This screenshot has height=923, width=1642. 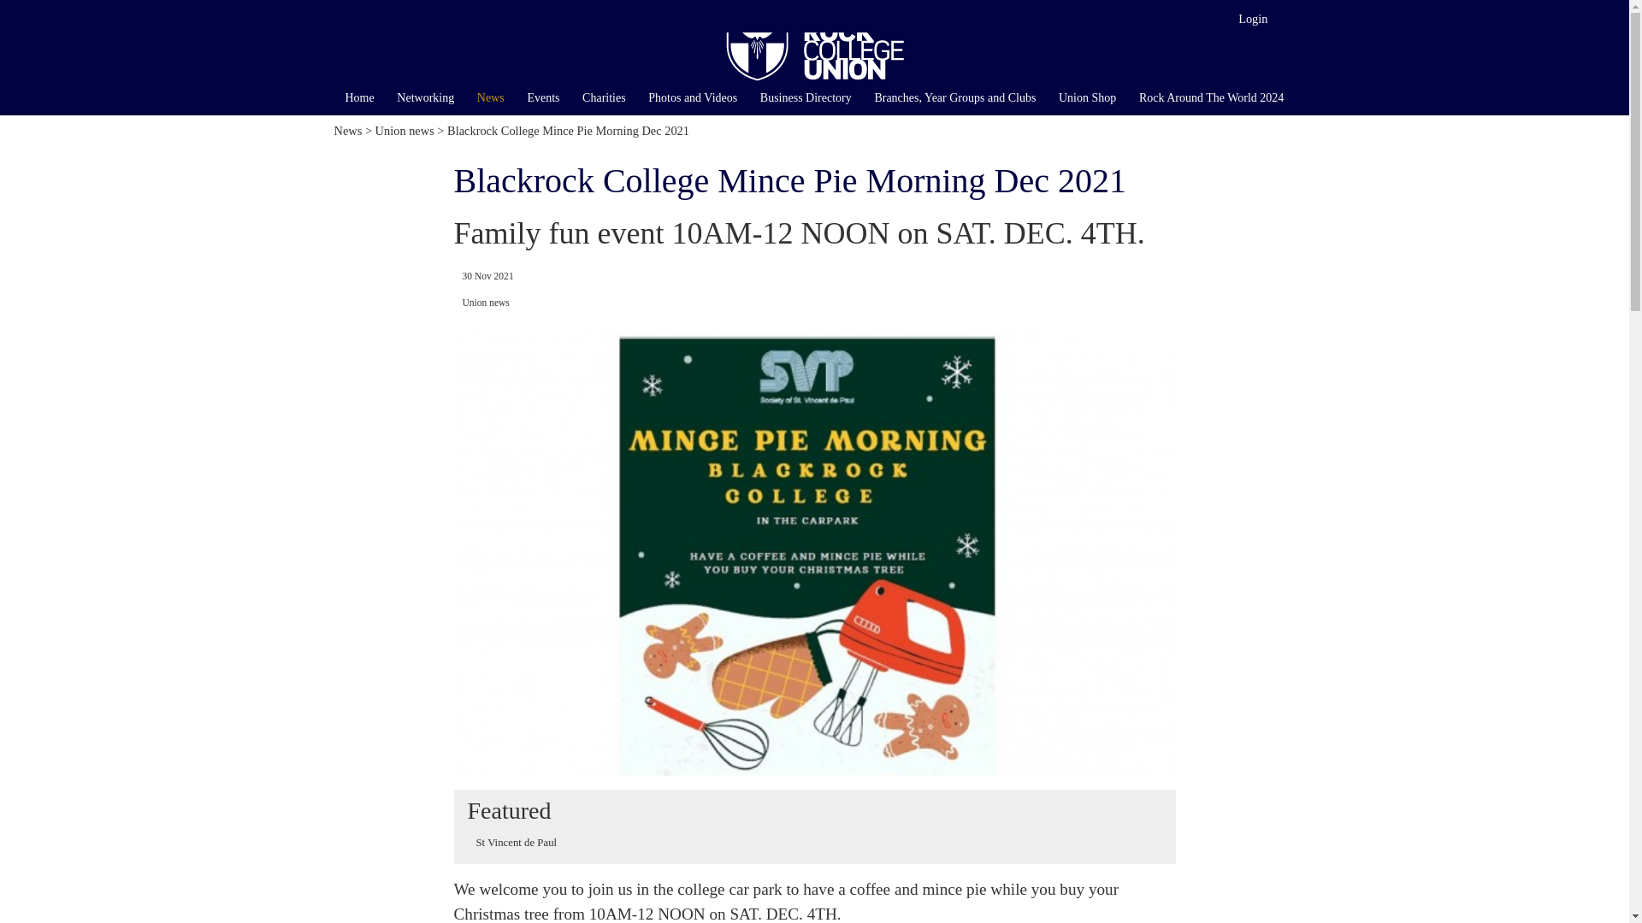 What do you see at coordinates (806, 97) in the screenshot?
I see `Business Directory` at bounding box center [806, 97].